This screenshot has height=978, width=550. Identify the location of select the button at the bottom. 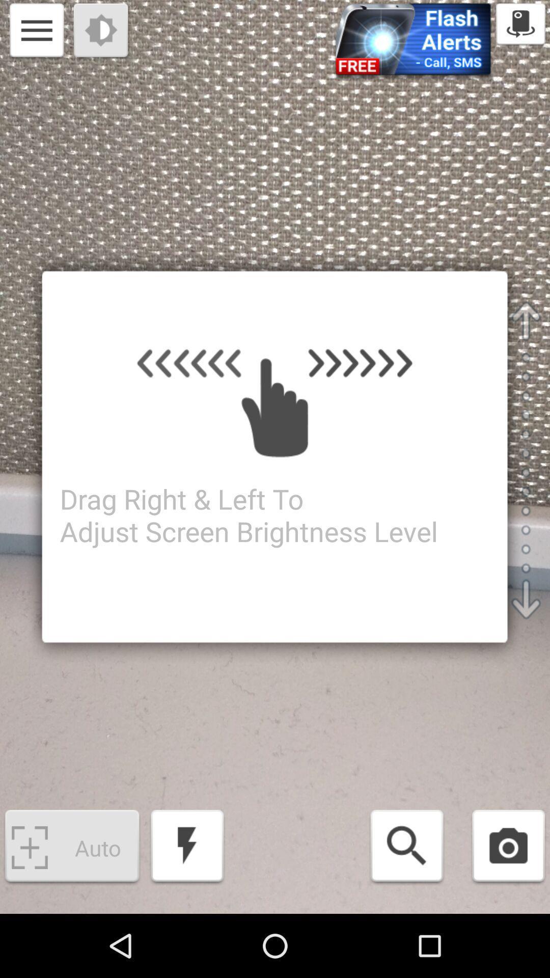
(187, 848).